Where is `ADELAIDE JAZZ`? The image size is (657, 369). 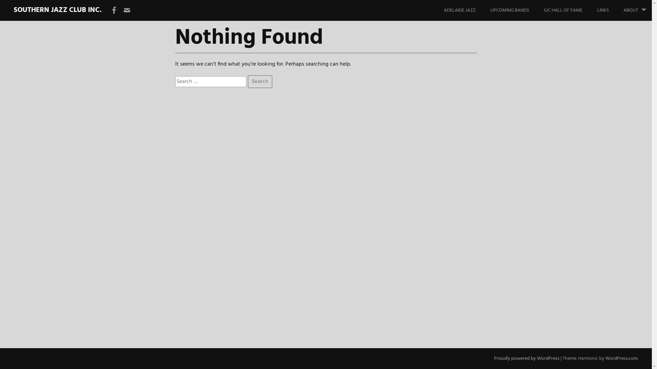
ADELAIDE JAZZ is located at coordinates (467, 10).